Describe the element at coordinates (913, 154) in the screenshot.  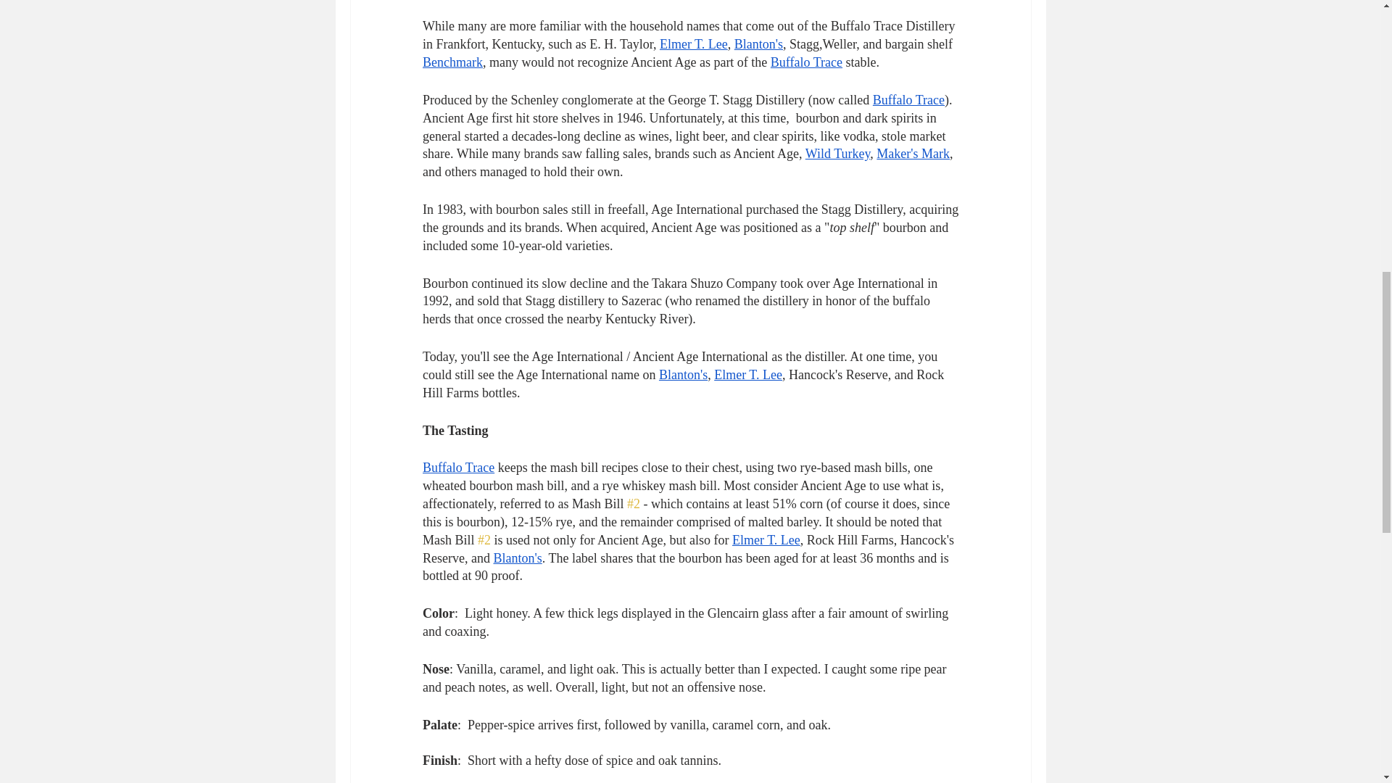
I see `Maker's Mark` at that location.